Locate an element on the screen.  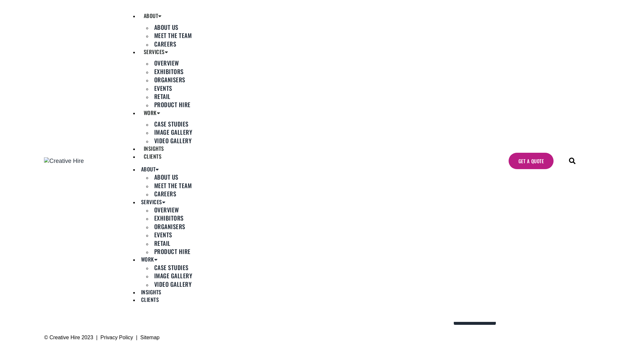
INSIGHTS is located at coordinates (154, 148).